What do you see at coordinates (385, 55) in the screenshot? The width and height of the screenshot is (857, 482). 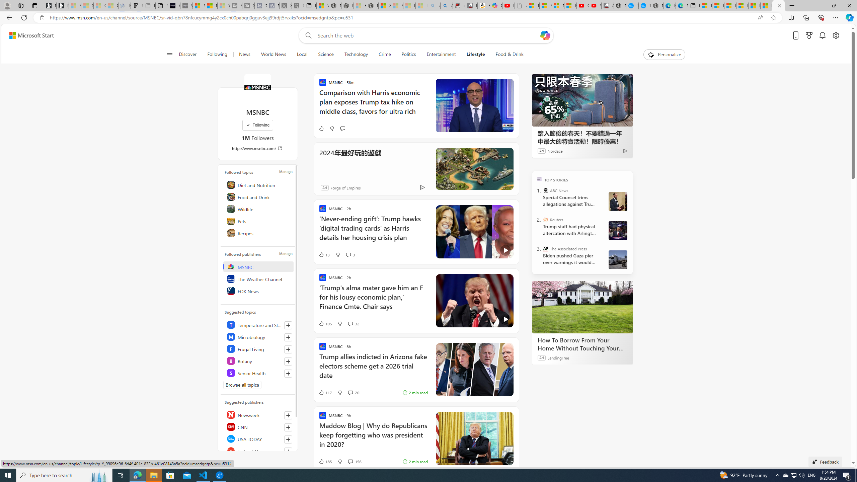 I see `Crime` at bounding box center [385, 55].